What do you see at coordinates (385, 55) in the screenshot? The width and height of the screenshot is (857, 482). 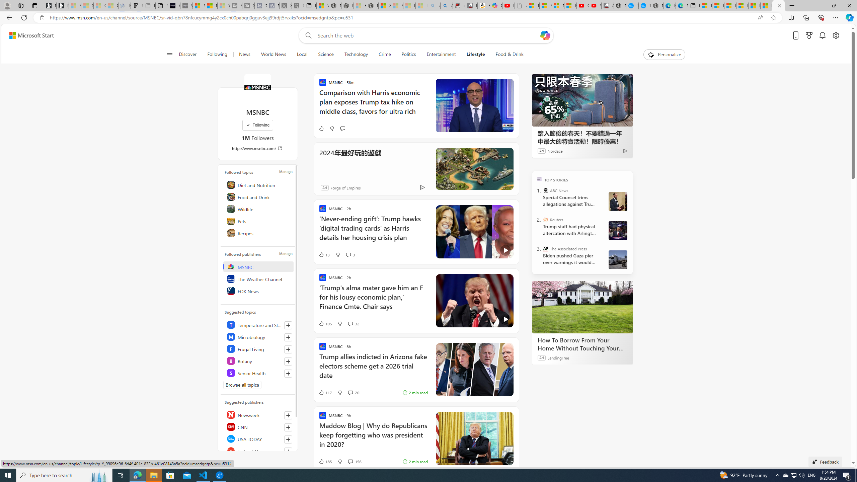 I see `Crime` at bounding box center [385, 55].